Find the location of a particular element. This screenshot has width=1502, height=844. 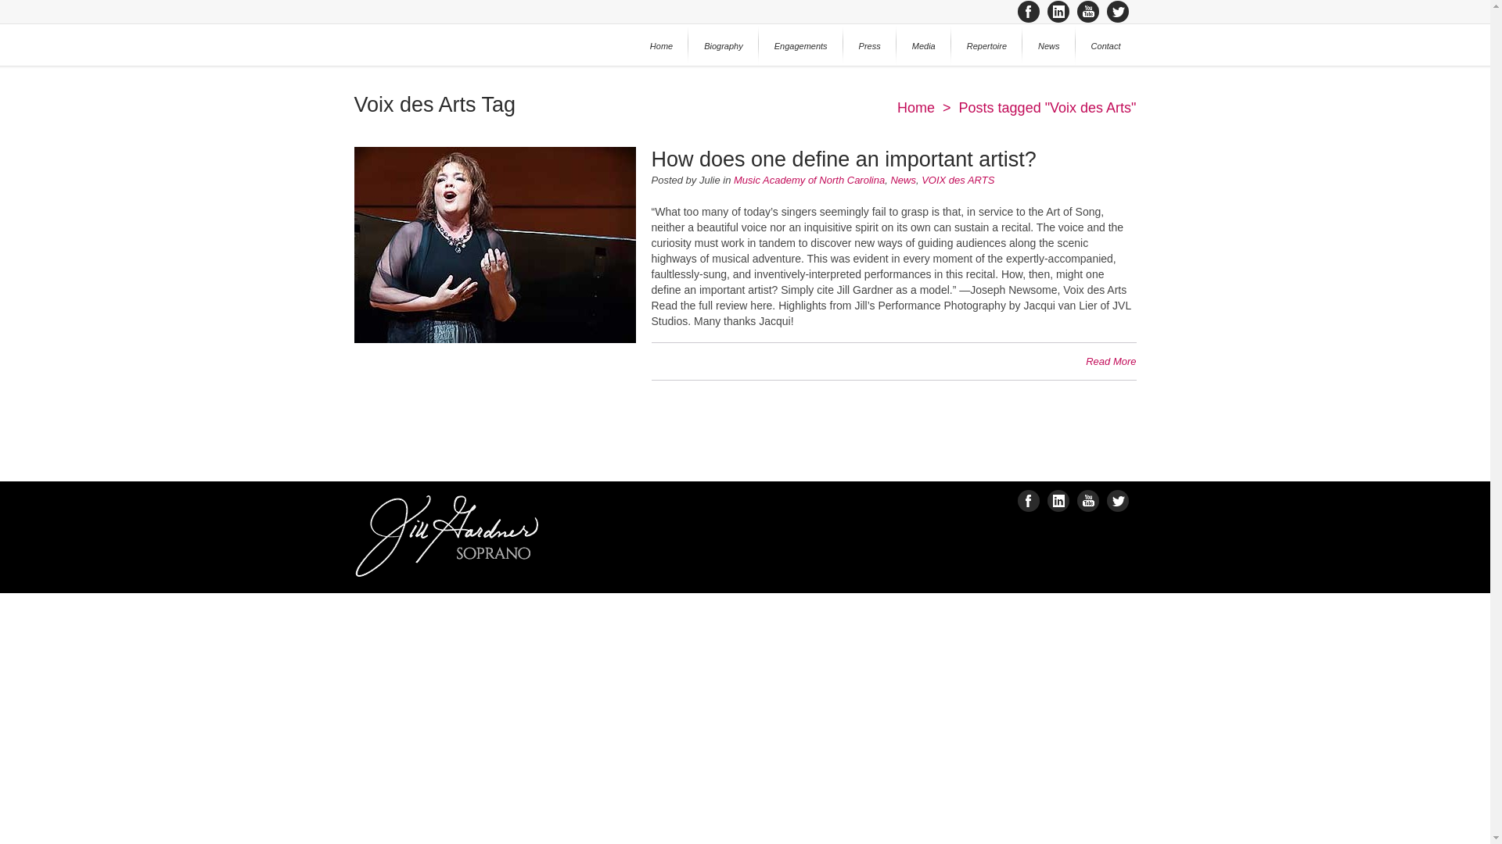

Home is located at coordinates (660, 45).